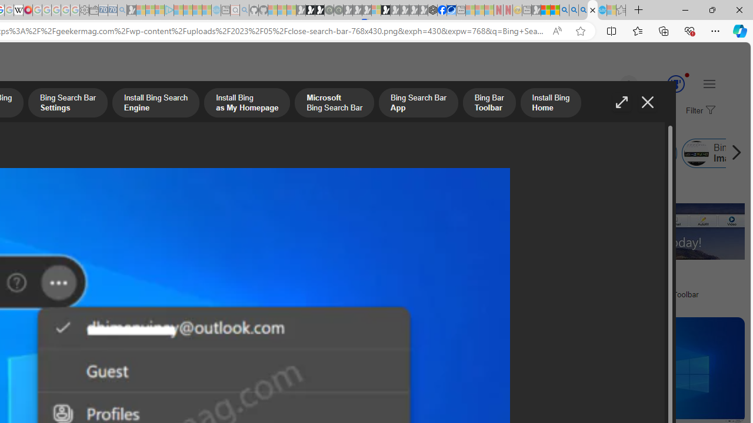 This screenshot has height=423, width=753. I want to click on Eugene, so click(612, 85).